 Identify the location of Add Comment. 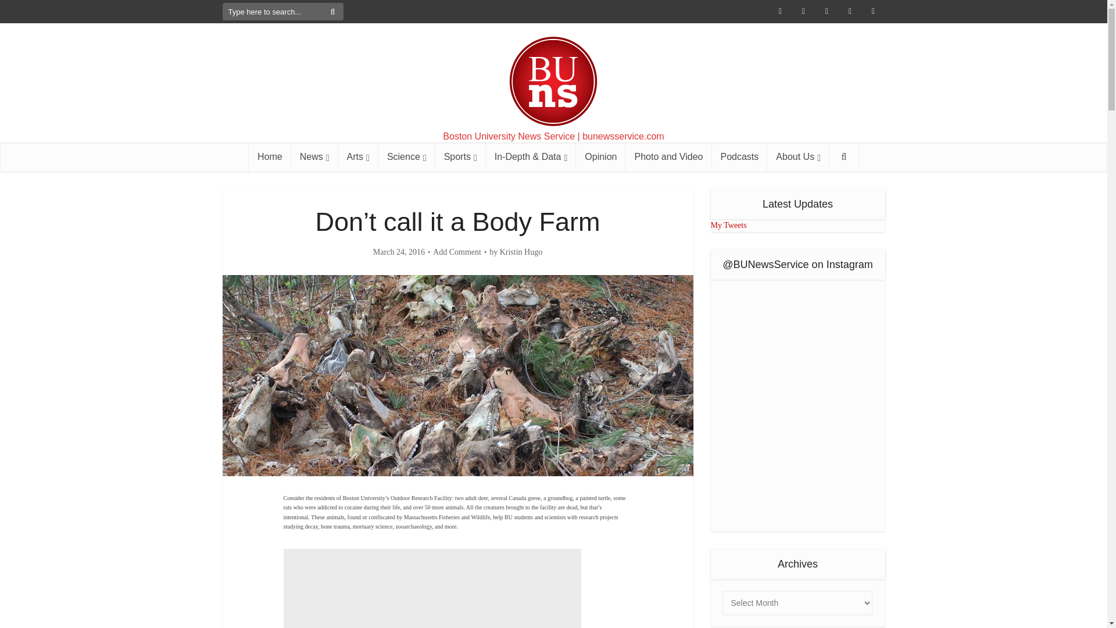
(457, 252).